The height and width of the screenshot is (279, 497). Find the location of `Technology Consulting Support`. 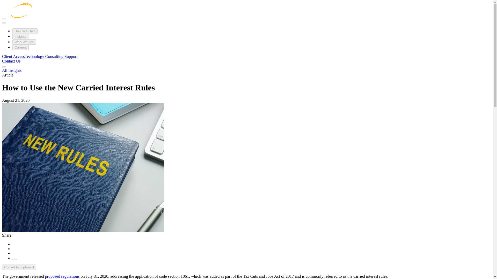

Technology Consulting Support is located at coordinates (51, 56).